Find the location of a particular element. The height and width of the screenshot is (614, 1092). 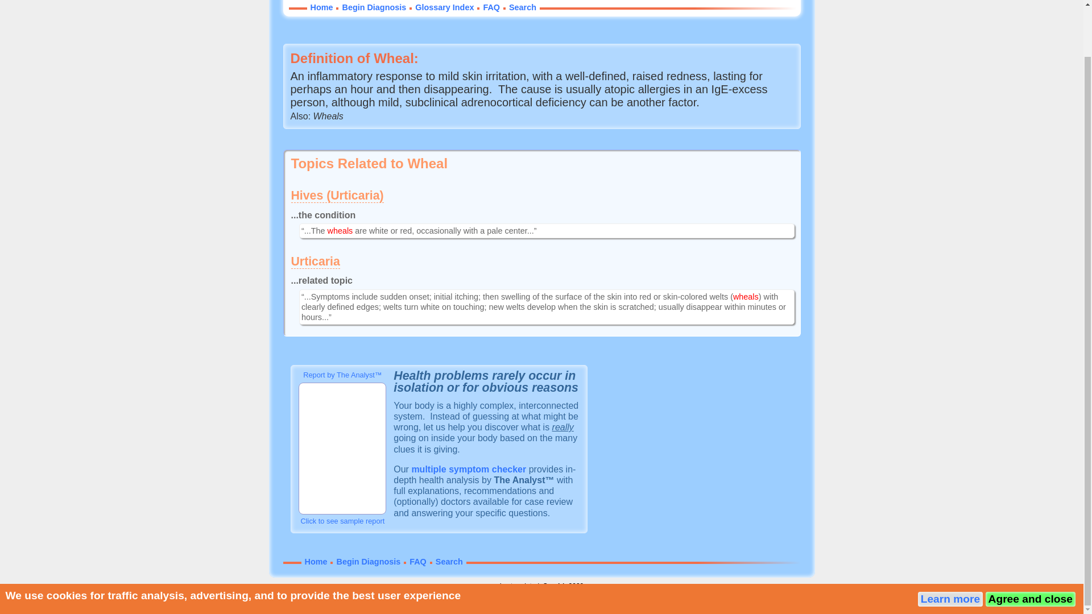

Agree and close is located at coordinates (1030, 545).